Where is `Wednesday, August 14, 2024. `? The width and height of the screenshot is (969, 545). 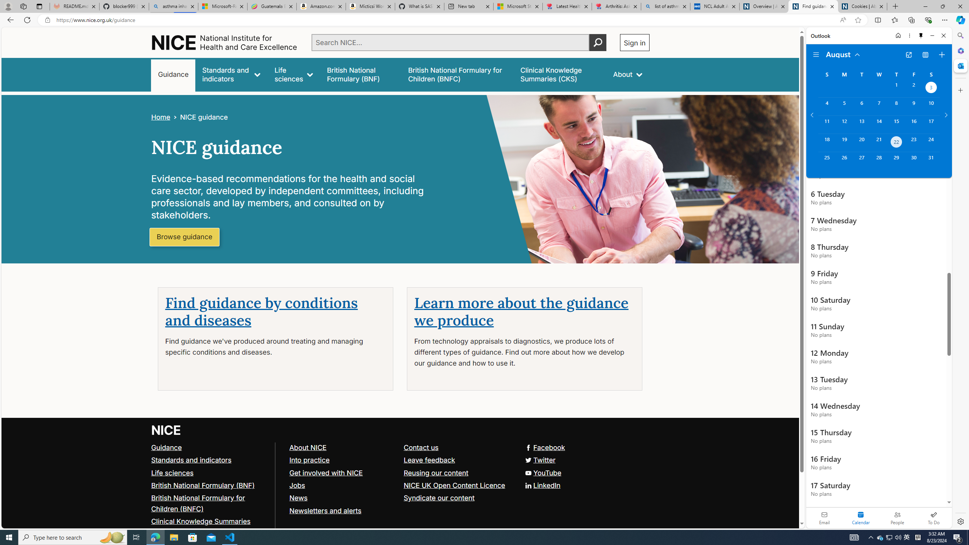 Wednesday, August 14, 2024.  is located at coordinates (879, 124).